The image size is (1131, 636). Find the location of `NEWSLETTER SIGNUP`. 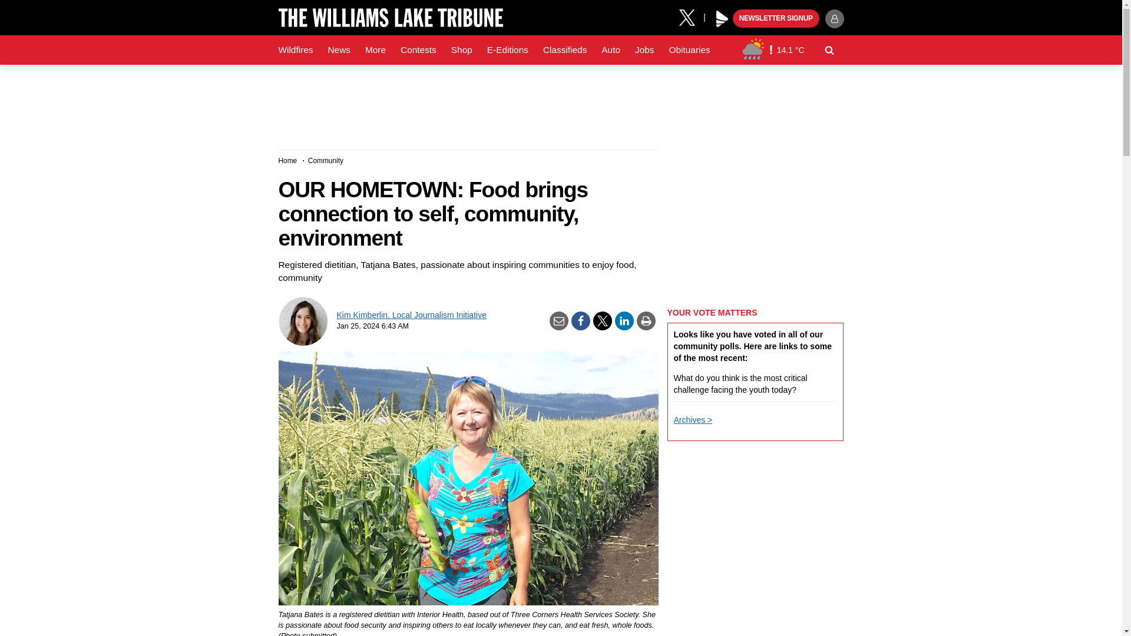

NEWSLETTER SIGNUP is located at coordinates (776, 19).